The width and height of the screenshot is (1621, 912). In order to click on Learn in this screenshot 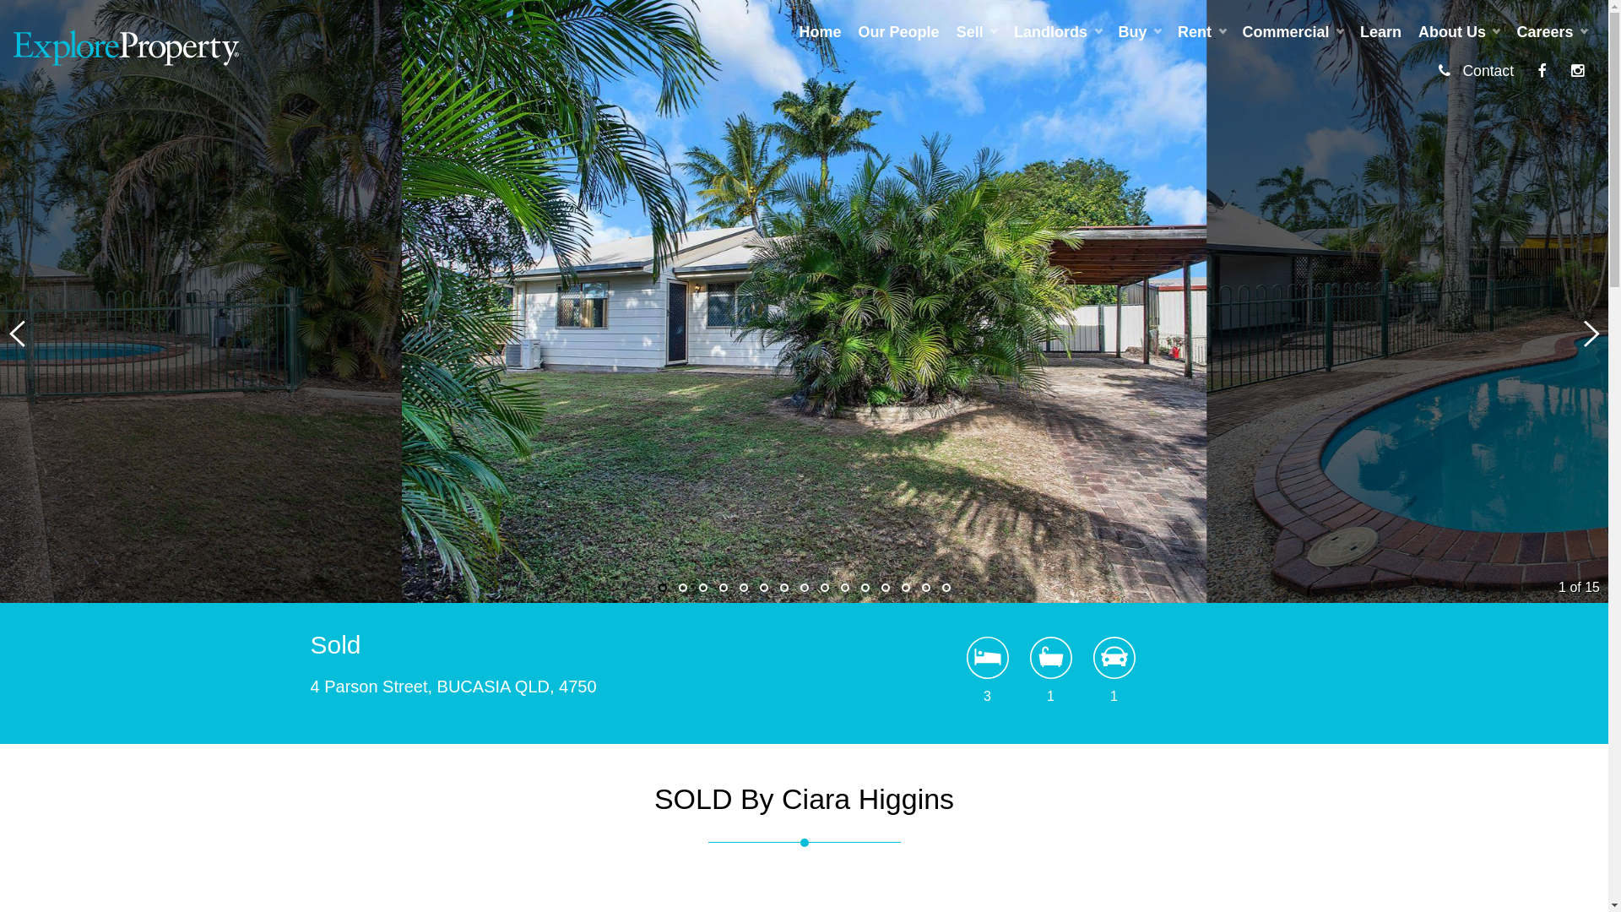, I will do `click(1381, 32)`.